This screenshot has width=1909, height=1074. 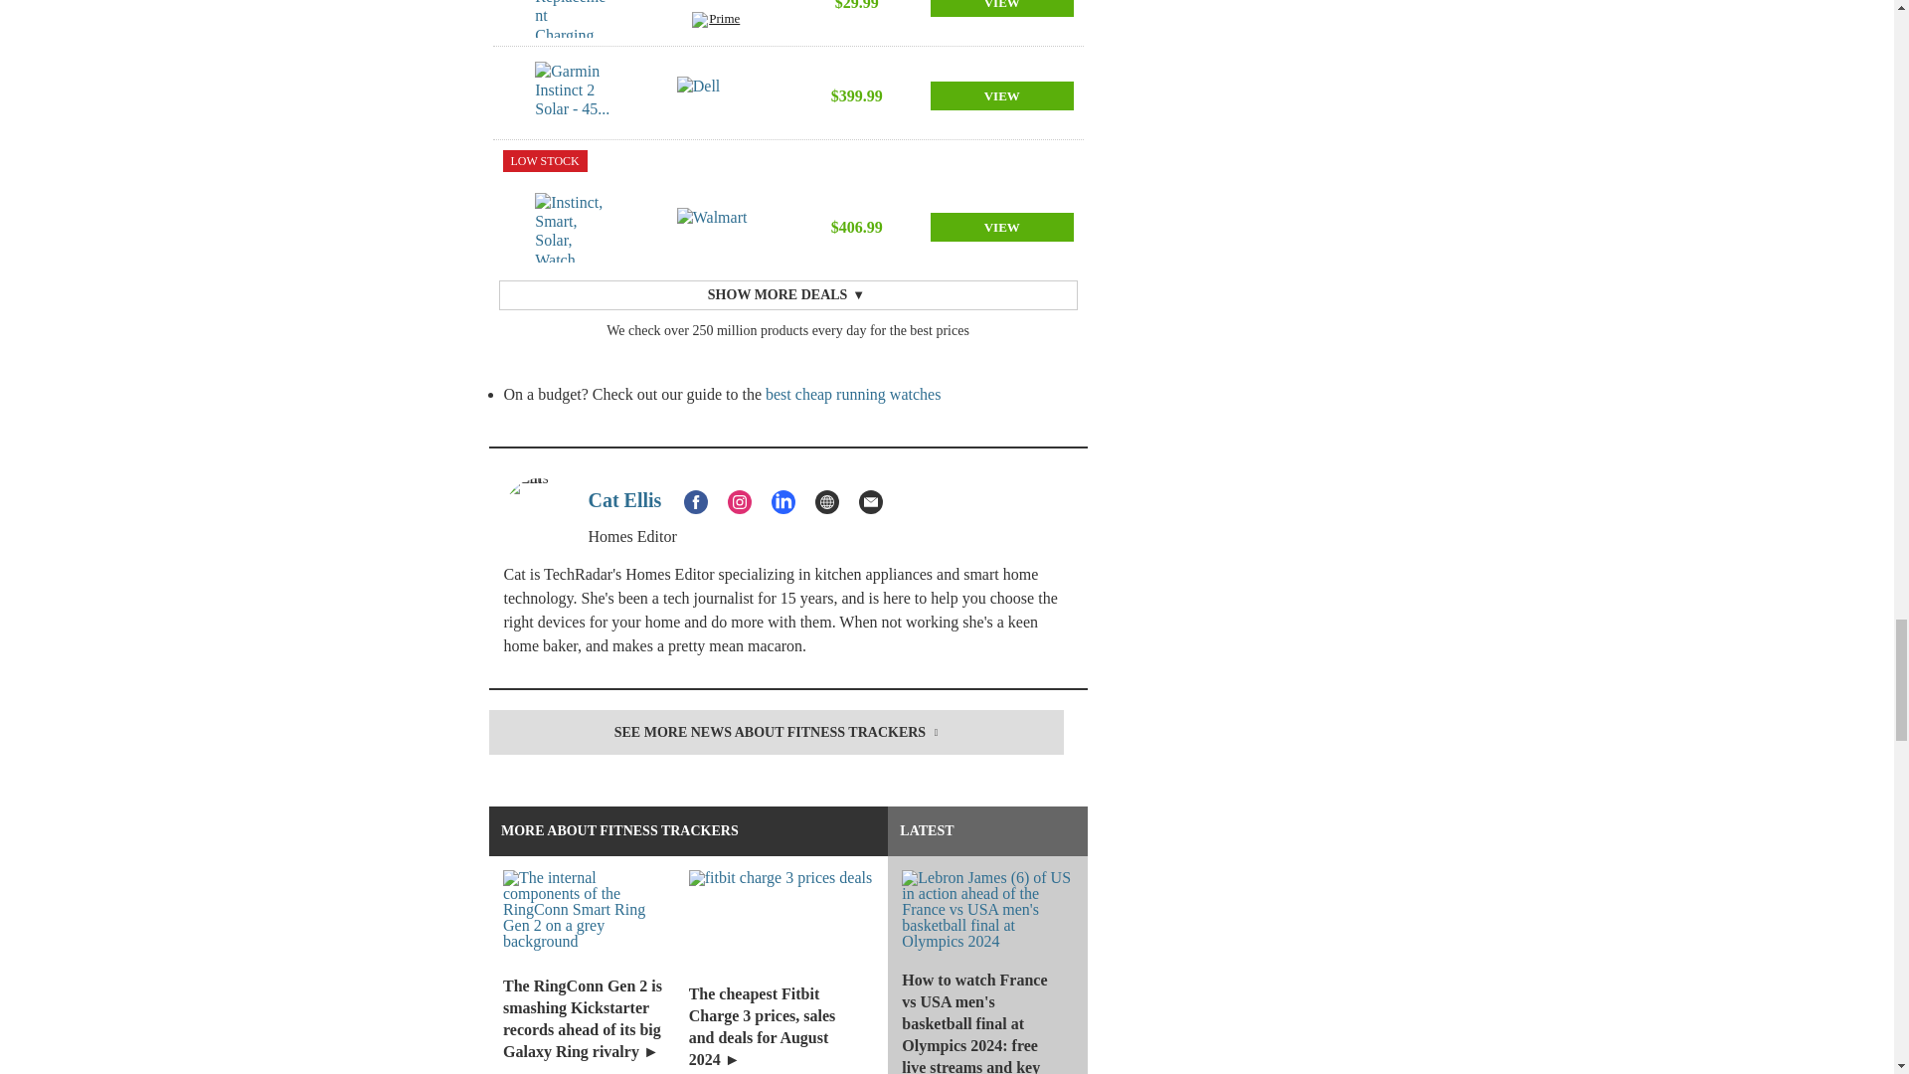 I want to click on Dell, so click(x=716, y=95).